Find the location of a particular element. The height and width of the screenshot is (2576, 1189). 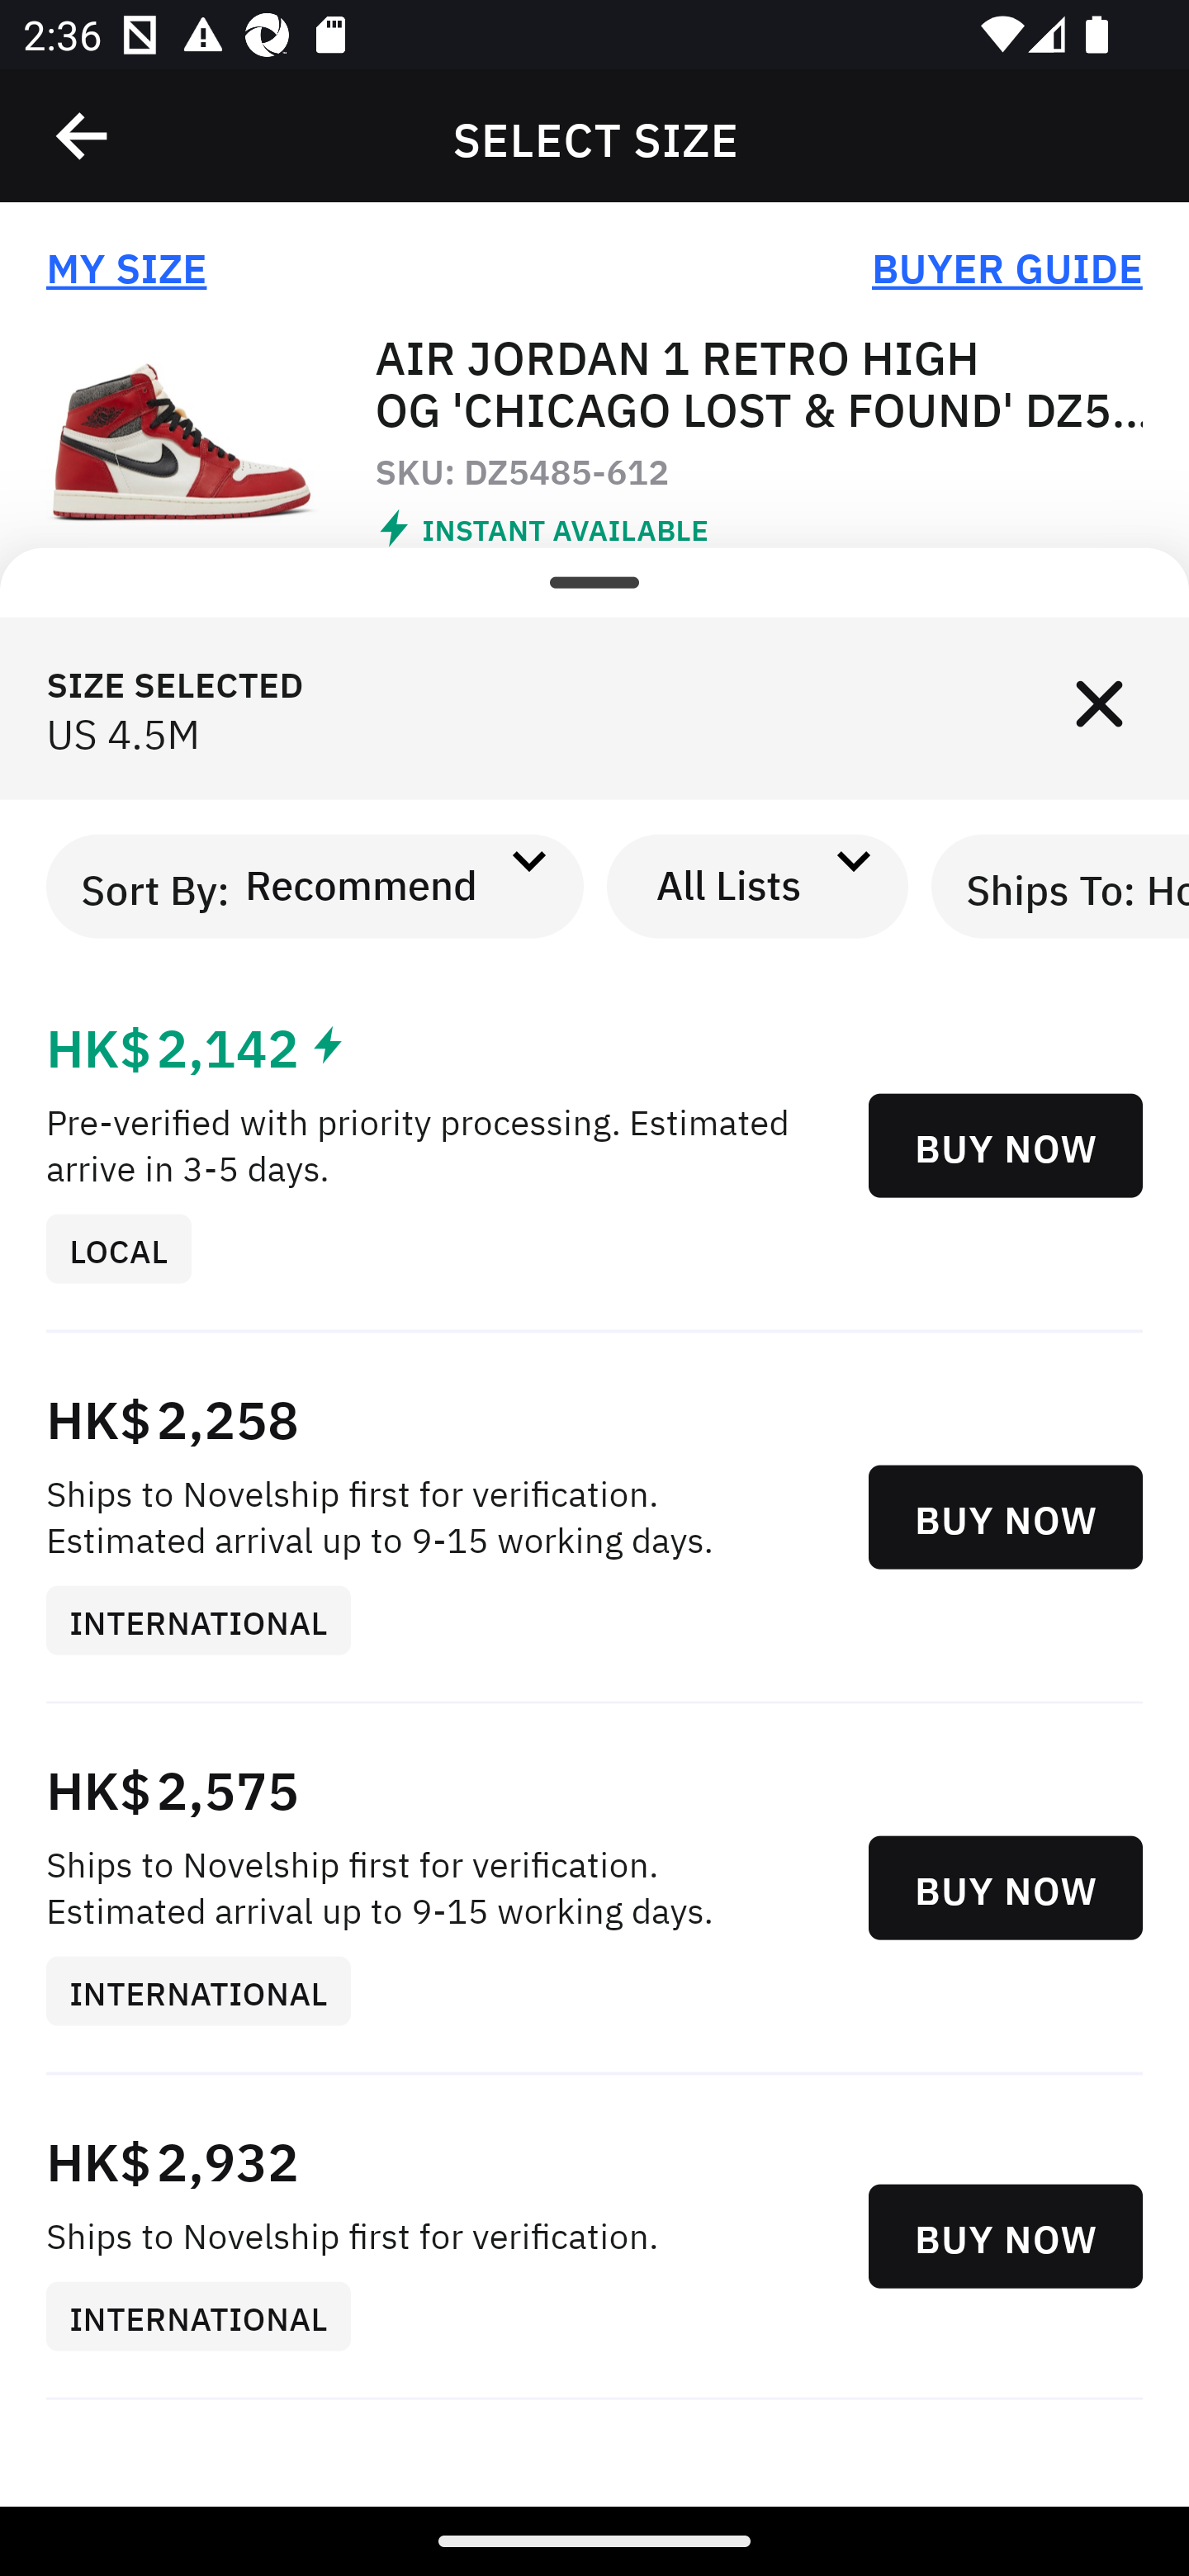

BUY NOW is located at coordinates (1006, 1887).